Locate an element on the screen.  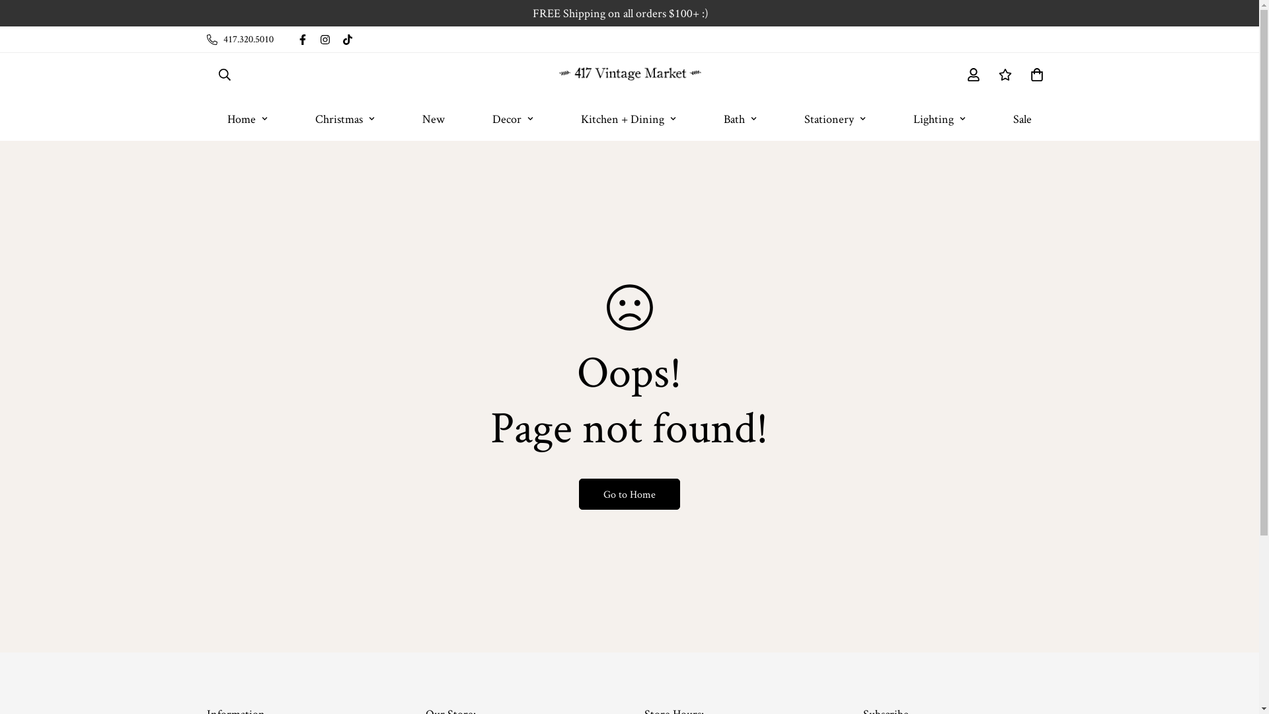
Christmas is located at coordinates (345, 118).